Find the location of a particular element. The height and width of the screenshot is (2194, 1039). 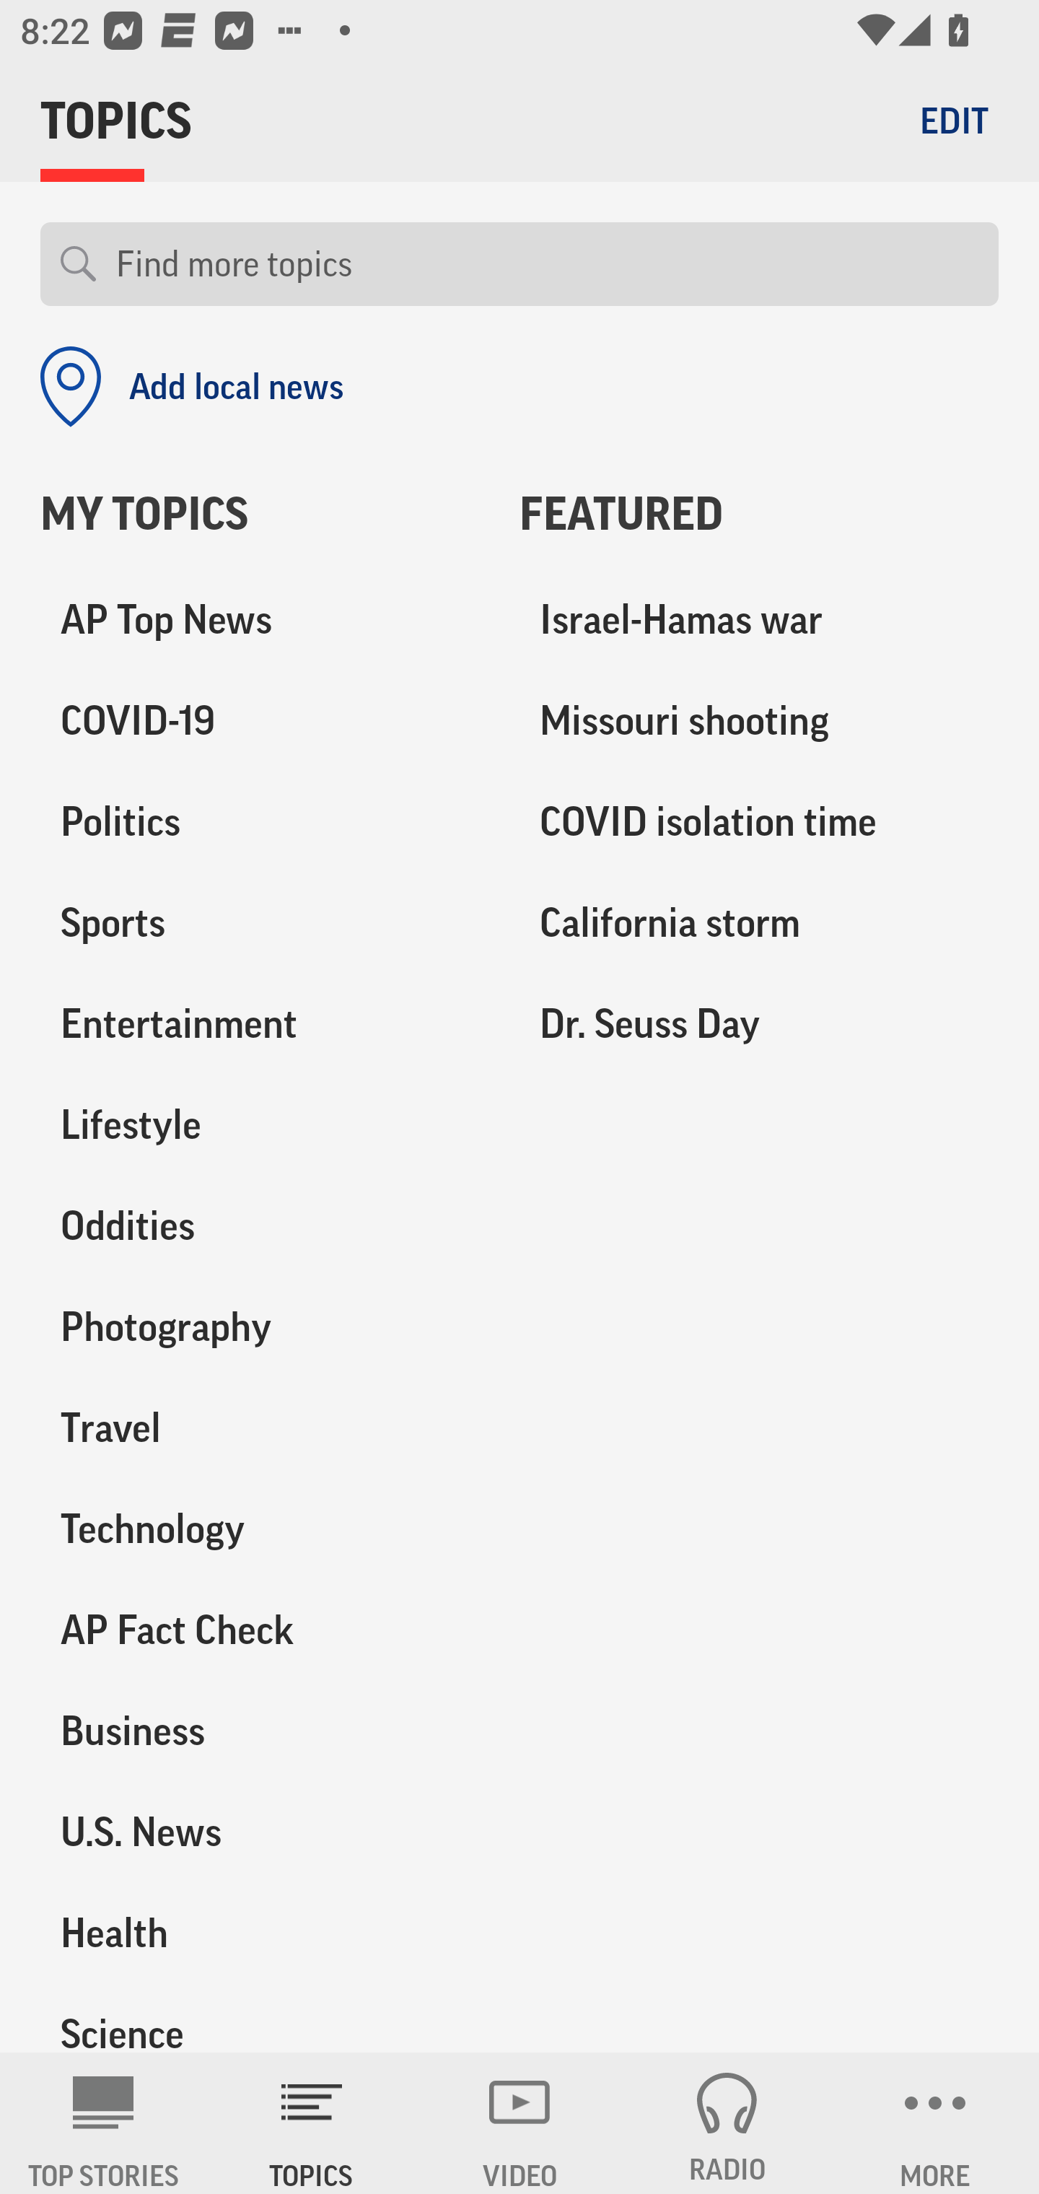

Photography is located at coordinates (260, 1327).